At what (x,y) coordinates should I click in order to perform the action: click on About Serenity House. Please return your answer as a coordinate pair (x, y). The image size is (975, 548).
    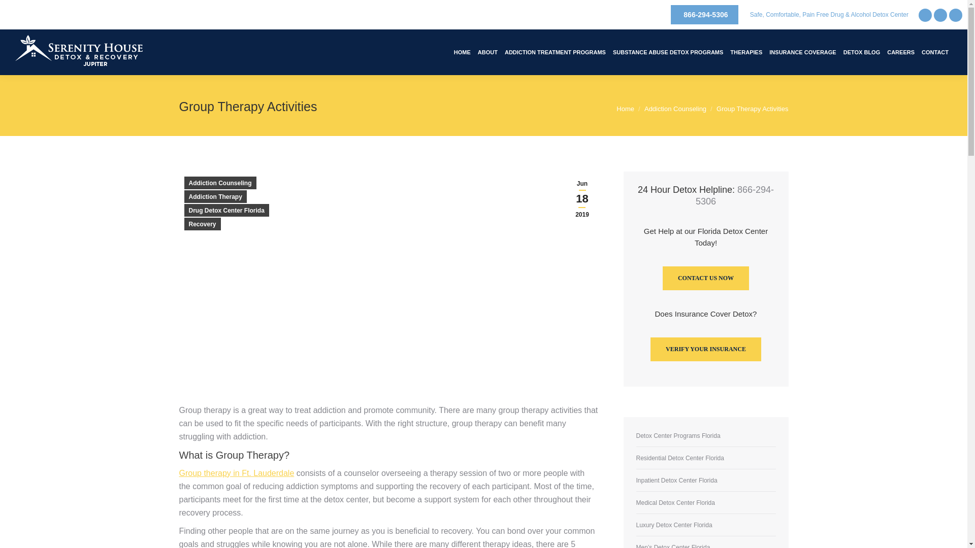
    Looking at the image, I should click on (487, 52).